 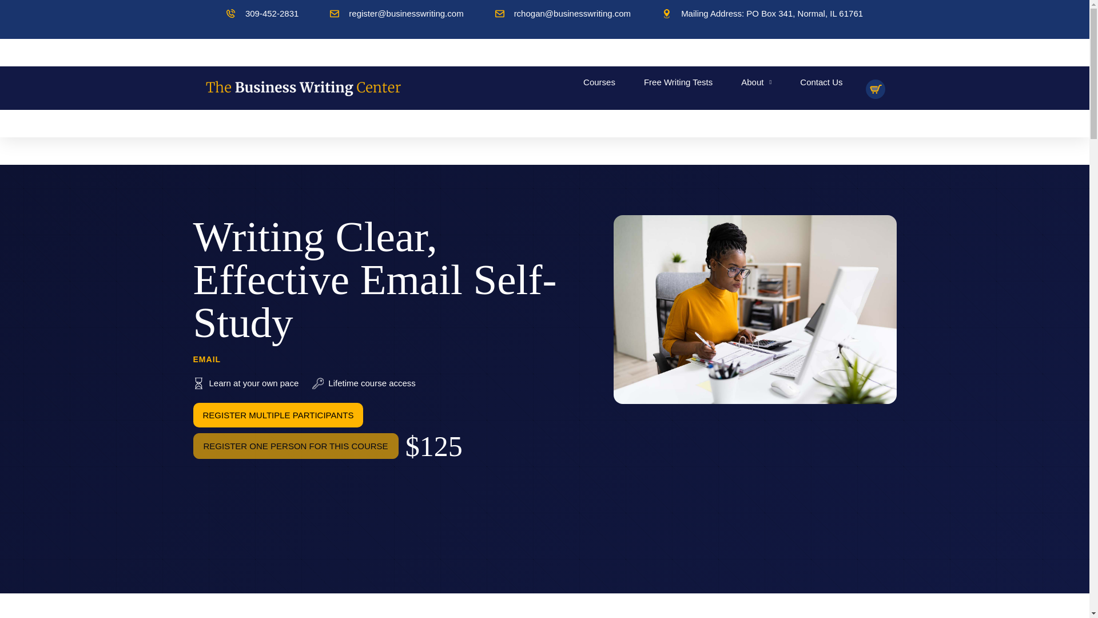 What do you see at coordinates (599, 82) in the screenshot?
I see `Courses` at bounding box center [599, 82].